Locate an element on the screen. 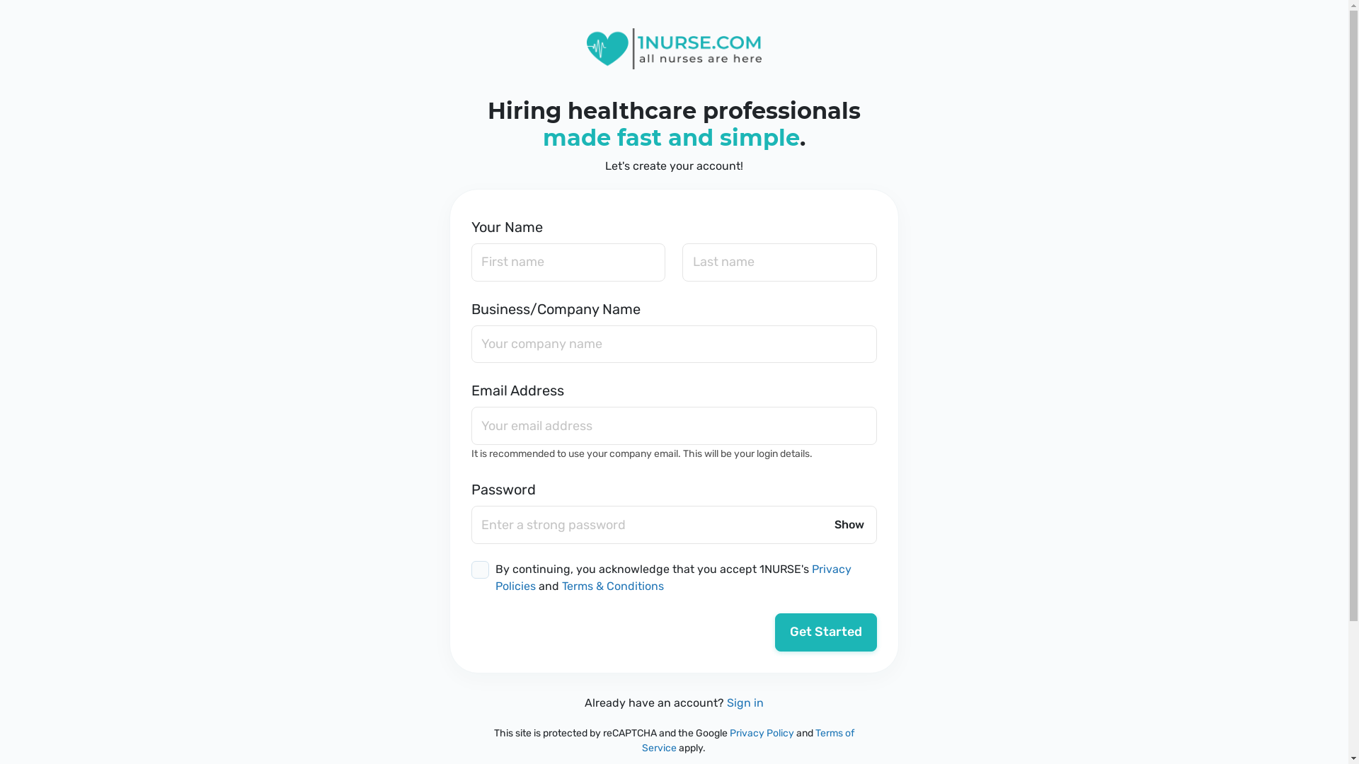 Image resolution: width=1359 pixels, height=764 pixels. Sign in is located at coordinates (745, 703).